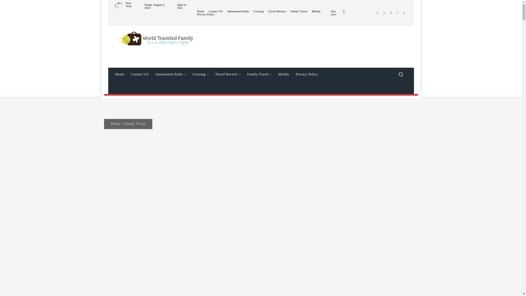  What do you see at coordinates (119, 74) in the screenshot?
I see `Home` at bounding box center [119, 74].